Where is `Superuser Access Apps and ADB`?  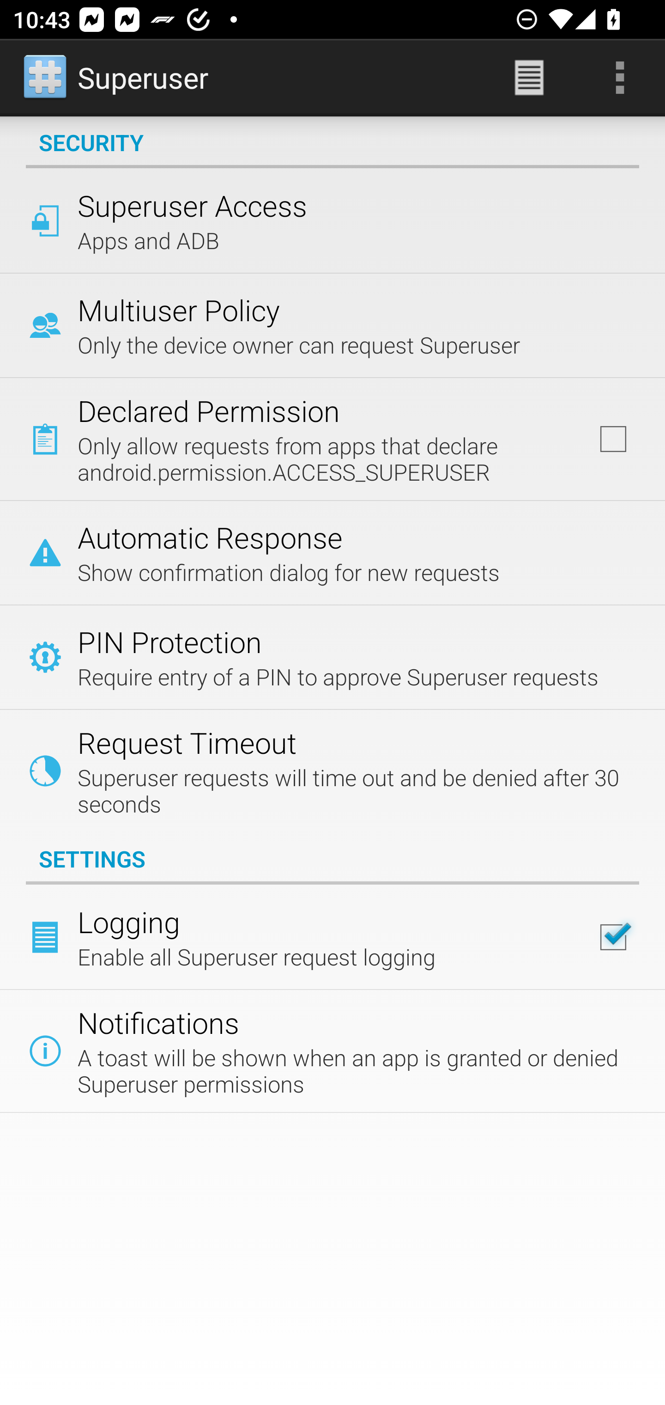 Superuser Access Apps and ADB is located at coordinates (332, 220).